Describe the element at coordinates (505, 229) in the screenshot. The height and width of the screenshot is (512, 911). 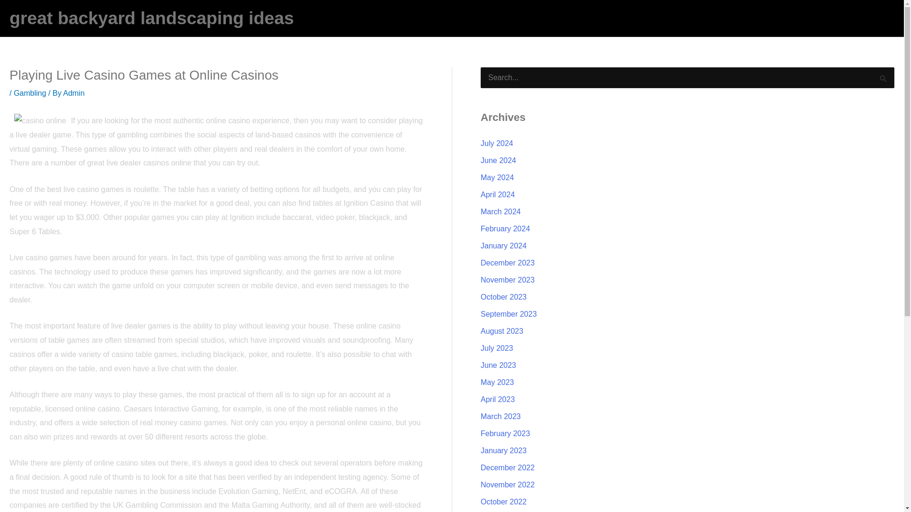
I see `February 2024` at that location.